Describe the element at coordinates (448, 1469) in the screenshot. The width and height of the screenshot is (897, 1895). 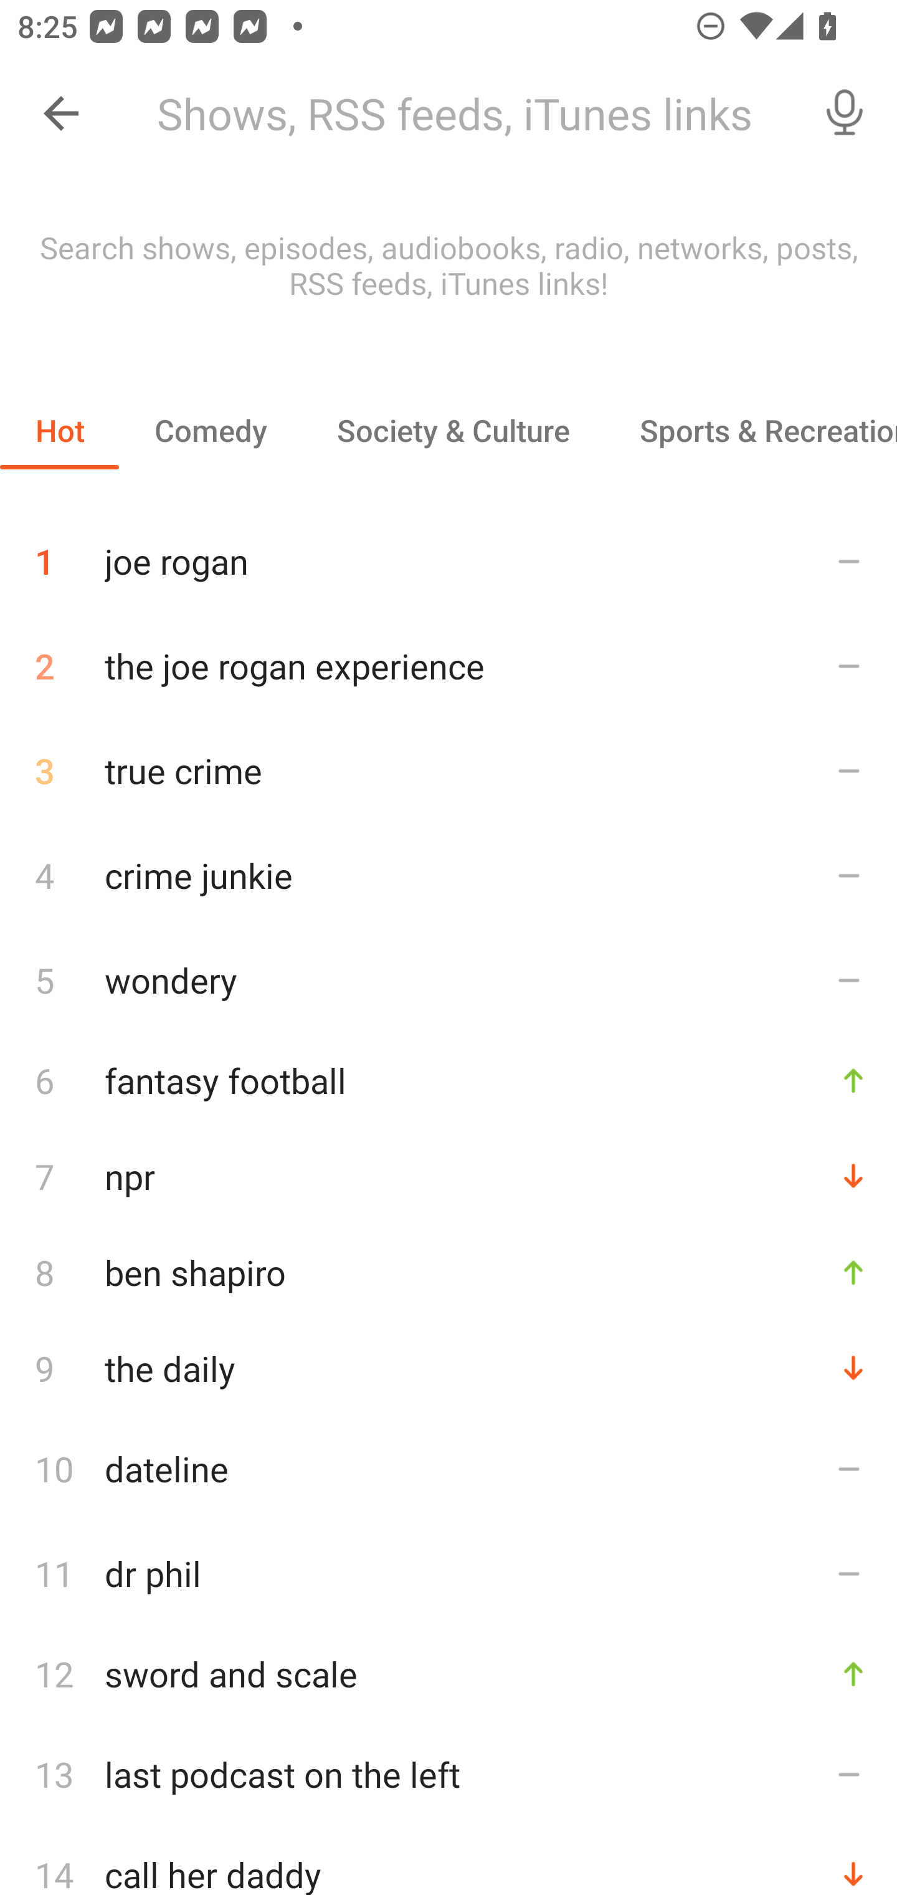
I see `10 dateline` at that location.